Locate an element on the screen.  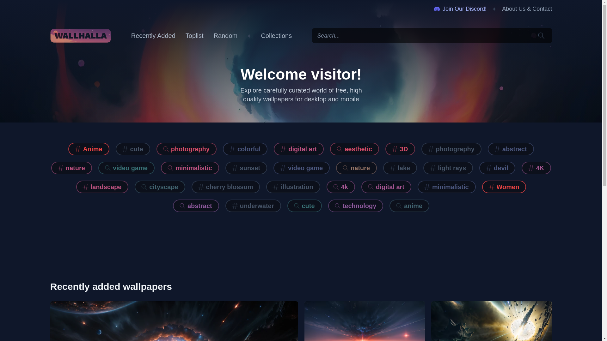
video game is located at coordinates (126, 168).